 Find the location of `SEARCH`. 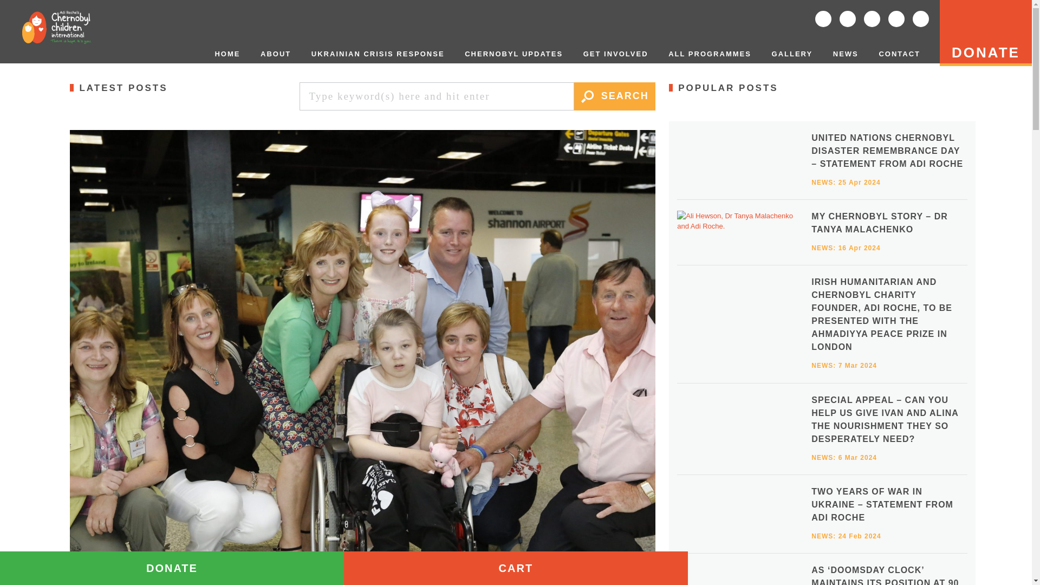

SEARCH is located at coordinates (614, 96).